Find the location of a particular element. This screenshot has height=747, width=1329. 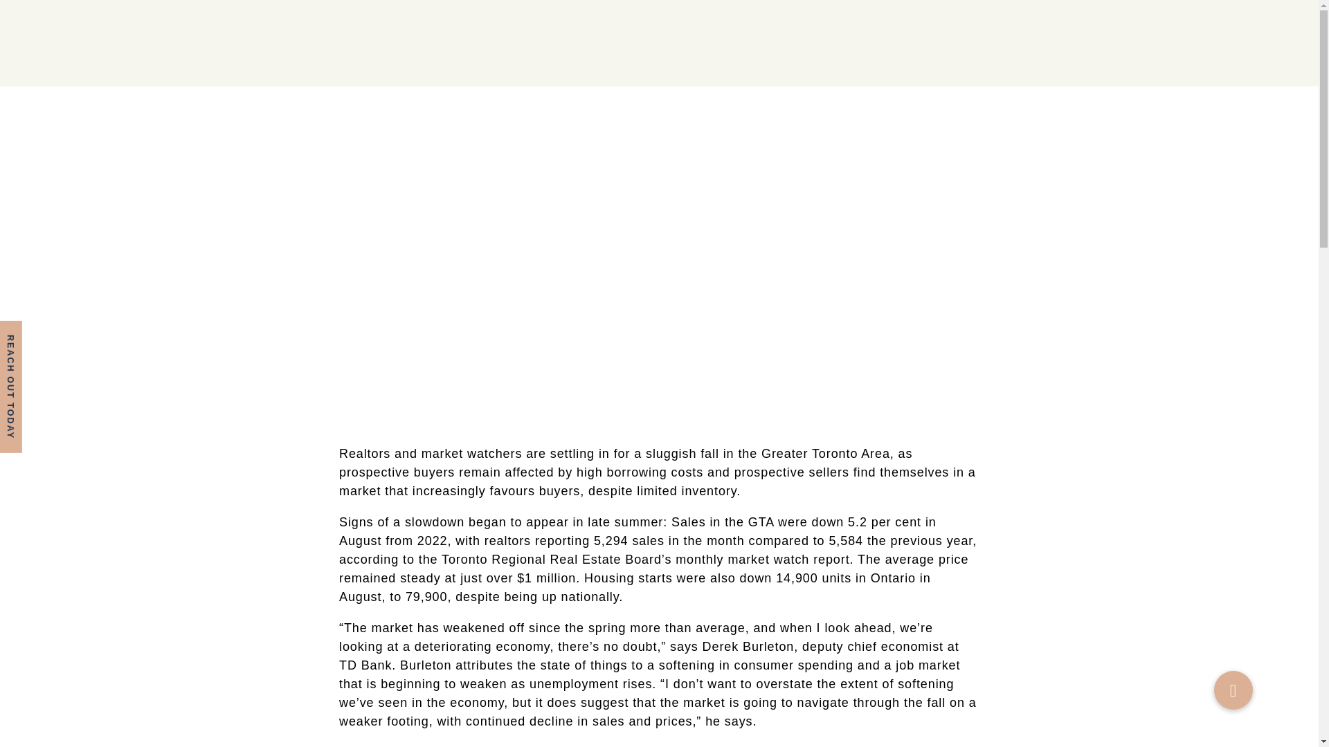

REACH OUT TODAY is located at coordinates (66, 332).